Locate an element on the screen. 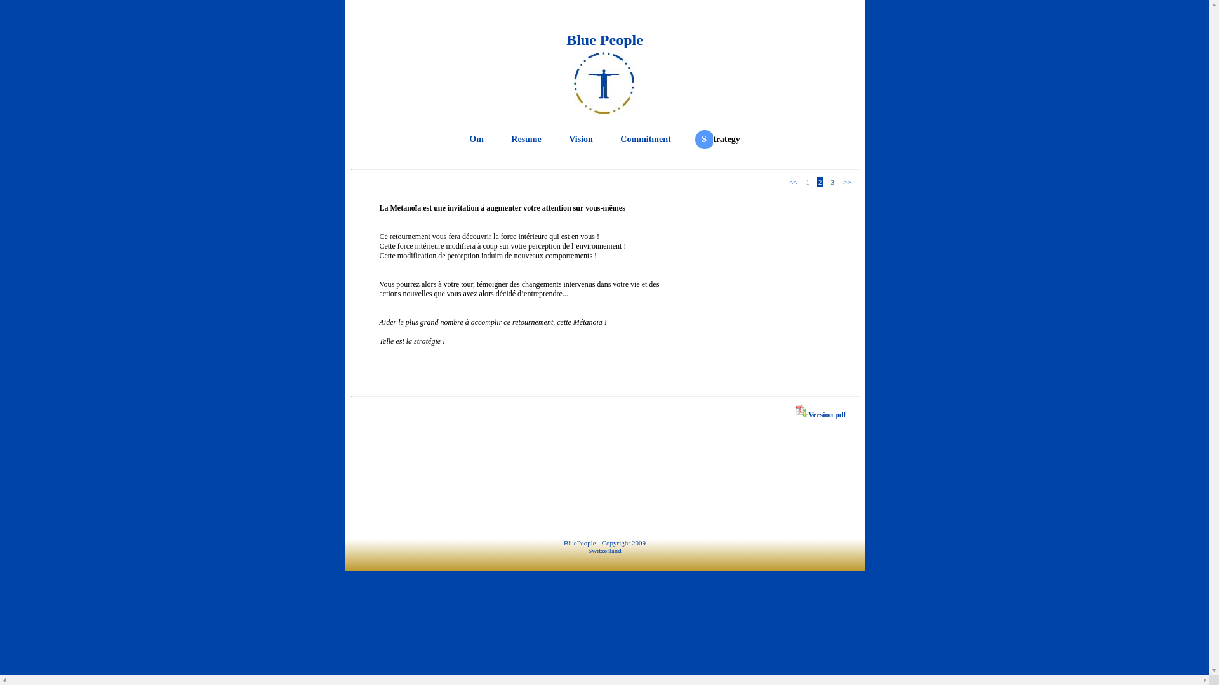 The width and height of the screenshot is (1219, 685). 3 is located at coordinates (833, 182).